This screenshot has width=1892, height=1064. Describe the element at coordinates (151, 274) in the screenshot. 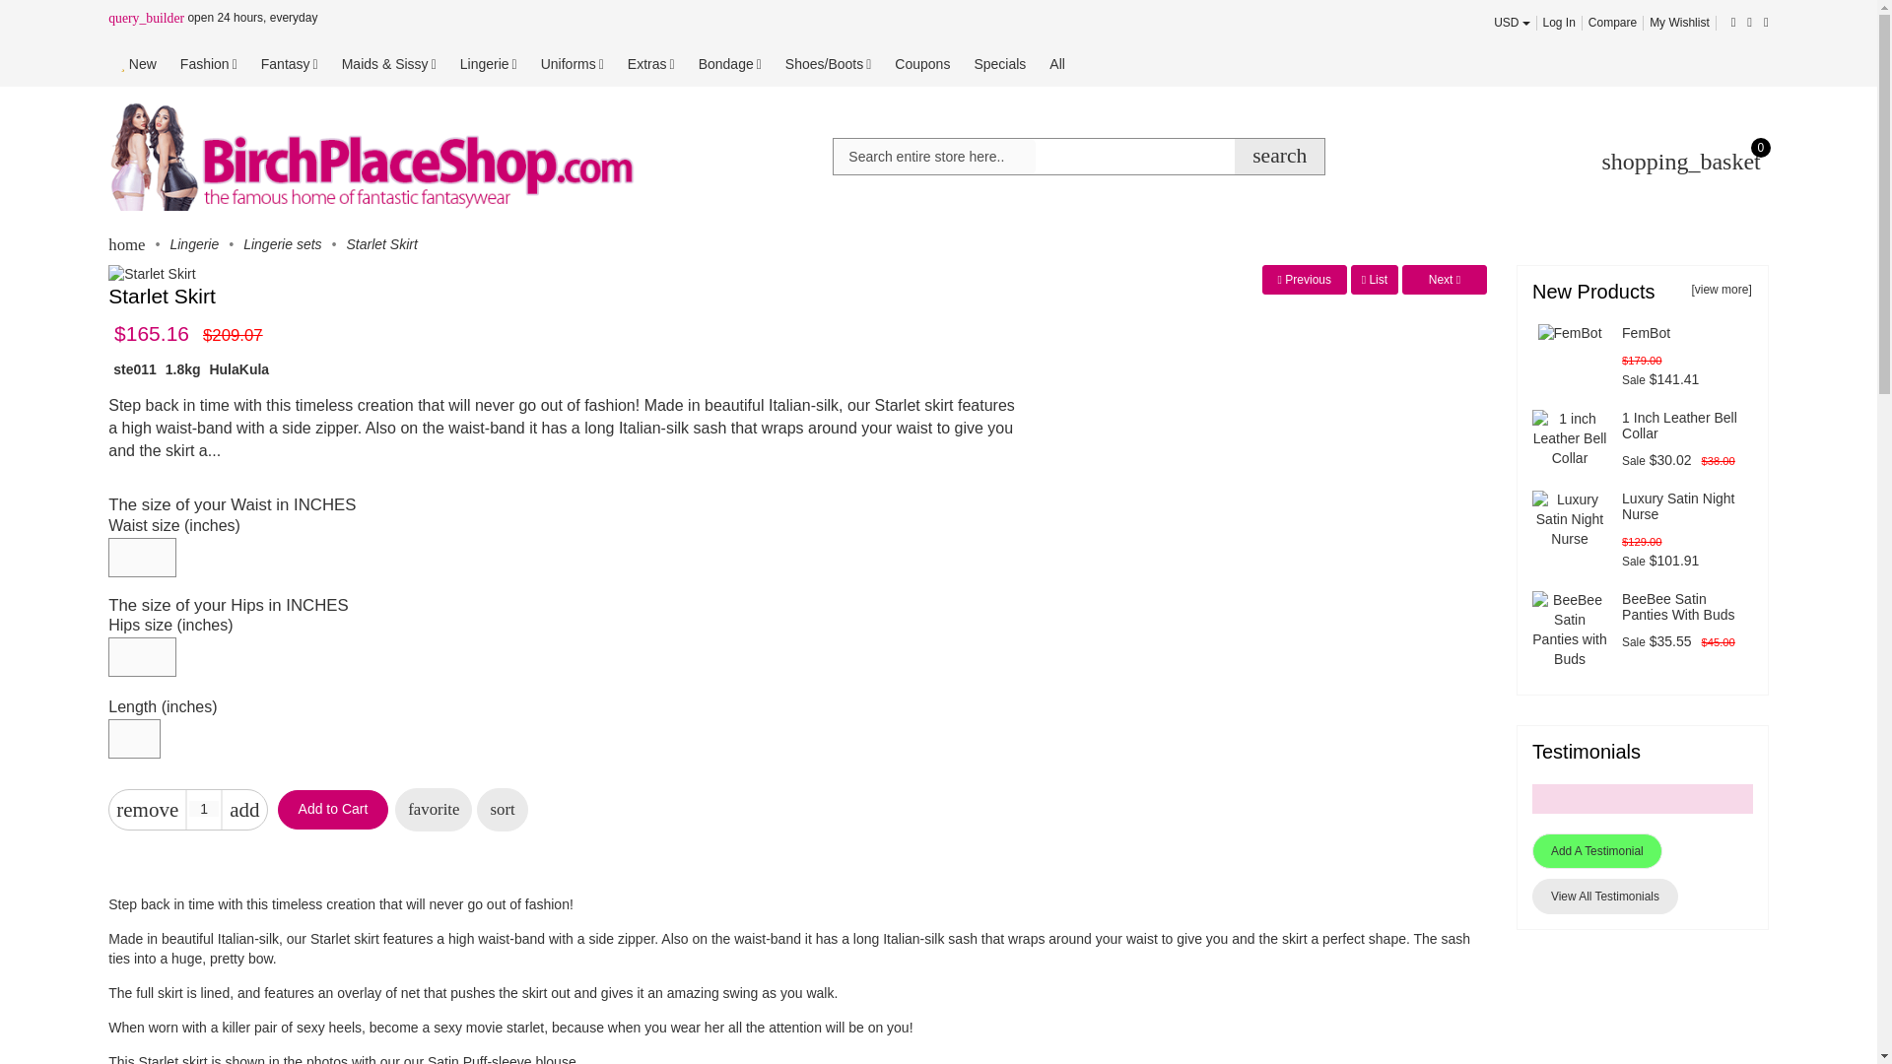

I see ` Starlet Skirt ` at that location.